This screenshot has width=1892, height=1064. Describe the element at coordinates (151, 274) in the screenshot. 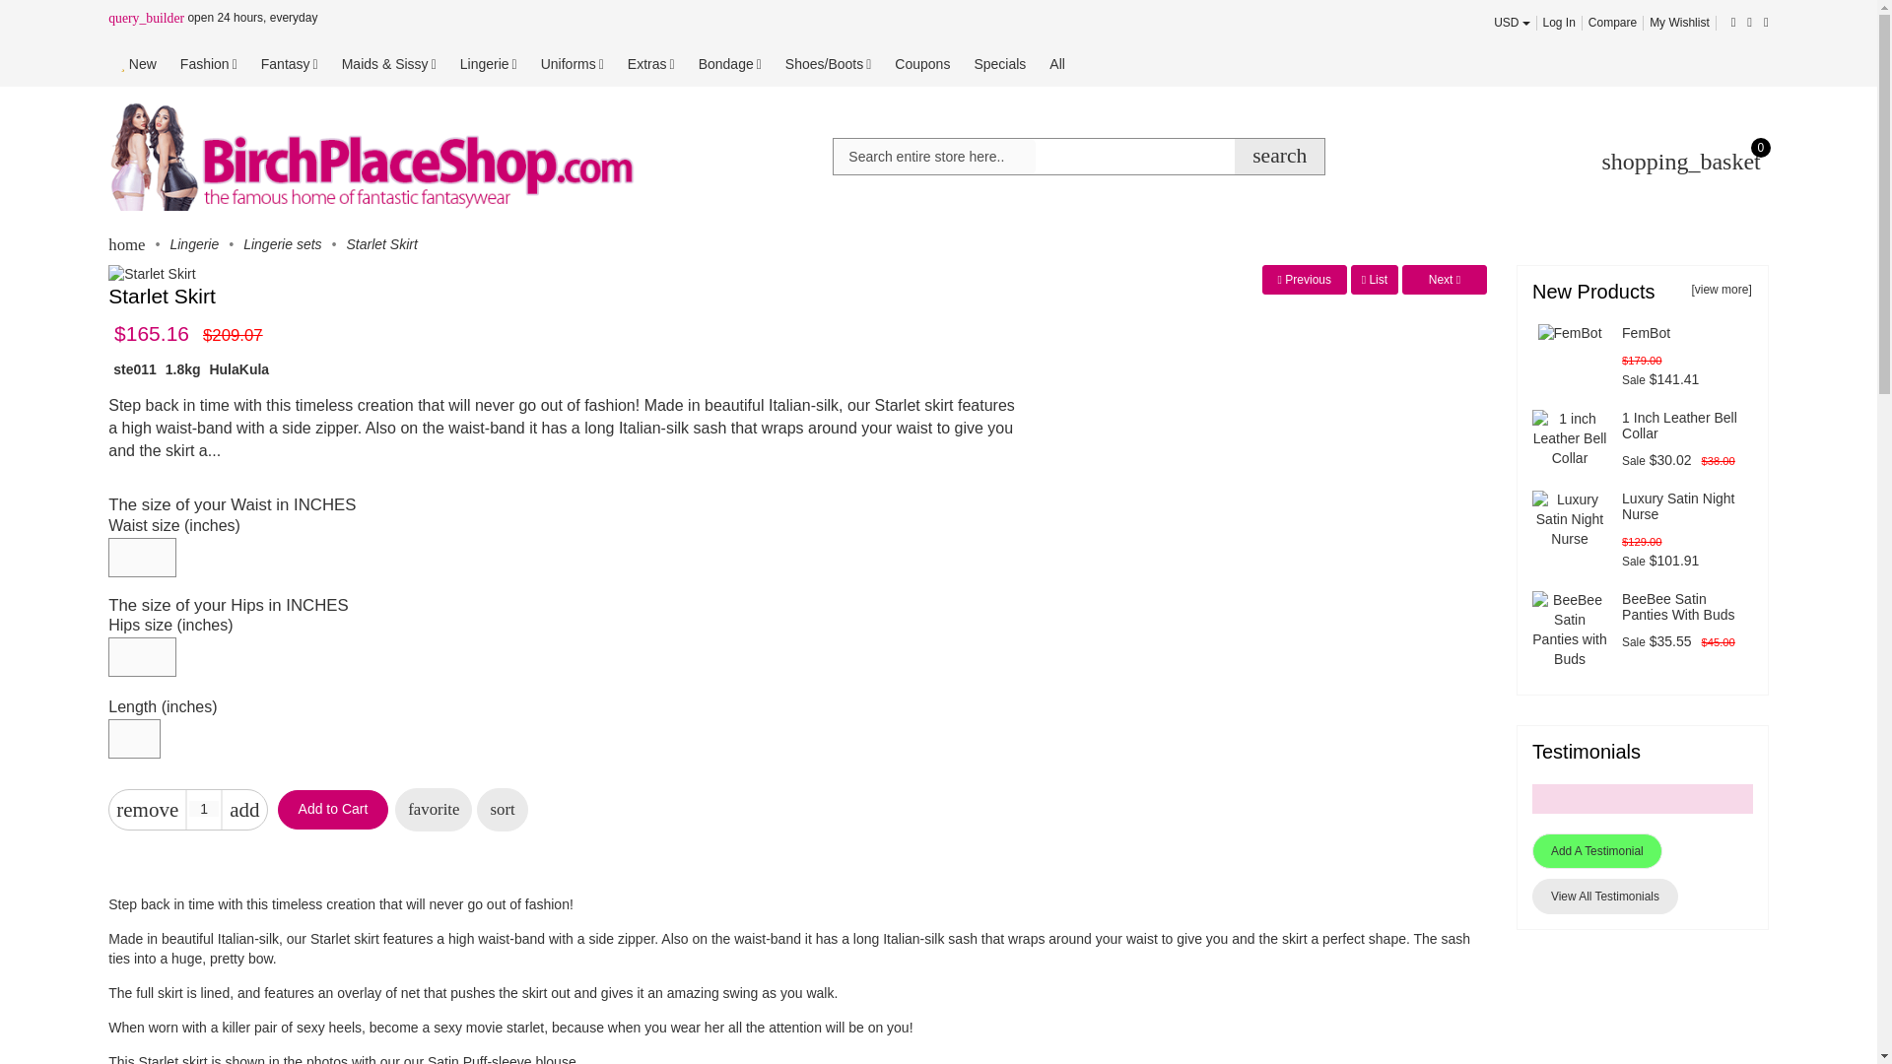

I see ` Starlet Skirt ` at that location.